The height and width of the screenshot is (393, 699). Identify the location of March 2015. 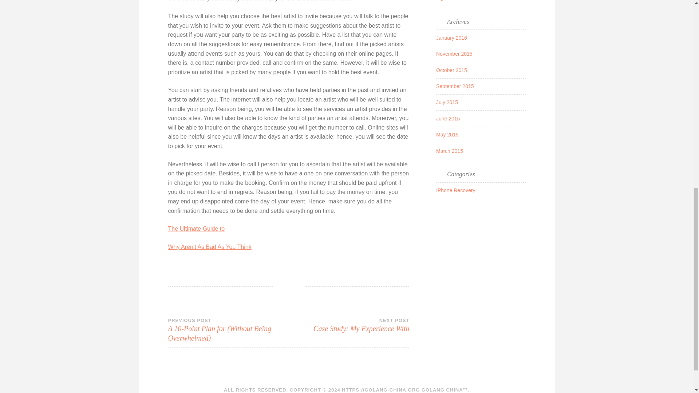
(449, 151).